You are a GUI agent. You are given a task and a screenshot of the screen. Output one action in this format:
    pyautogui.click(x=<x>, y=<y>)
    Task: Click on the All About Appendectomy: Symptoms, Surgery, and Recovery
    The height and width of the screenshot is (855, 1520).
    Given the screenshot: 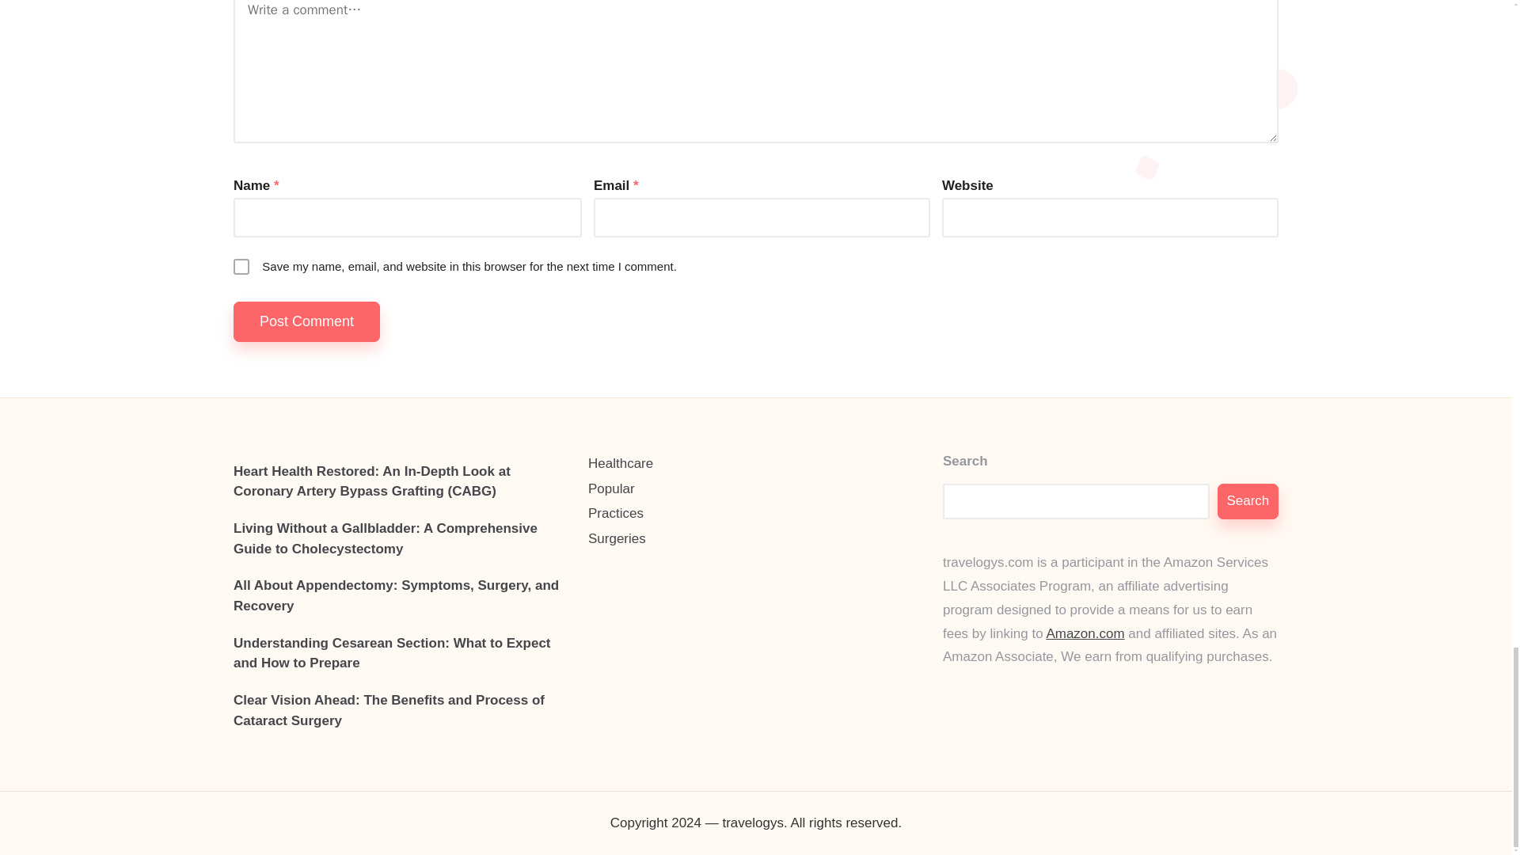 What is the action you would take?
    pyautogui.click(x=401, y=595)
    